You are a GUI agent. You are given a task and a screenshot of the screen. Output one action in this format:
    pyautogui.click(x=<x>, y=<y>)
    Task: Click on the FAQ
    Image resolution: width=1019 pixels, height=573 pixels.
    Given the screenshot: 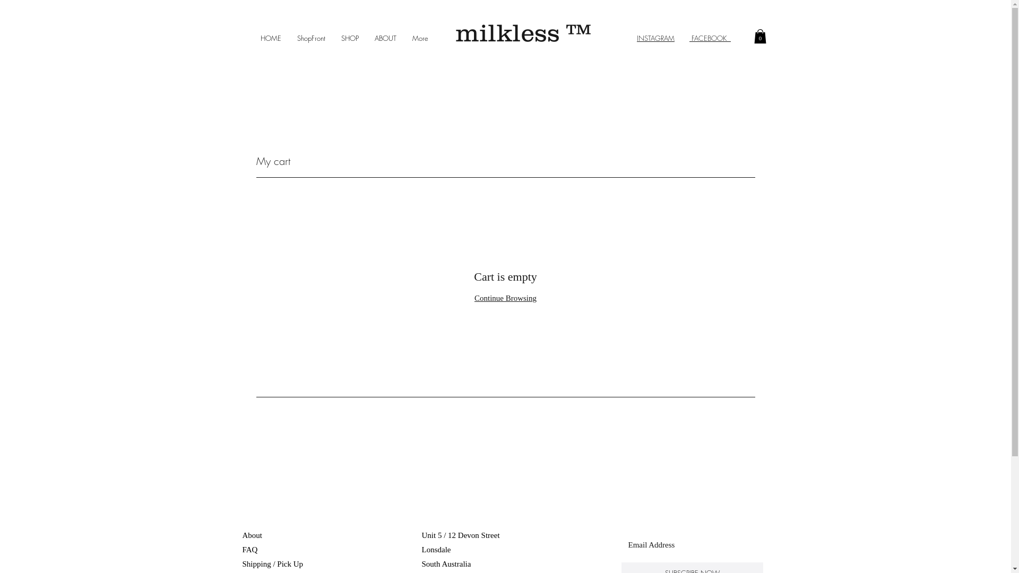 What is the action you would take?
    pyautogui.click(x=249, y=550)
    